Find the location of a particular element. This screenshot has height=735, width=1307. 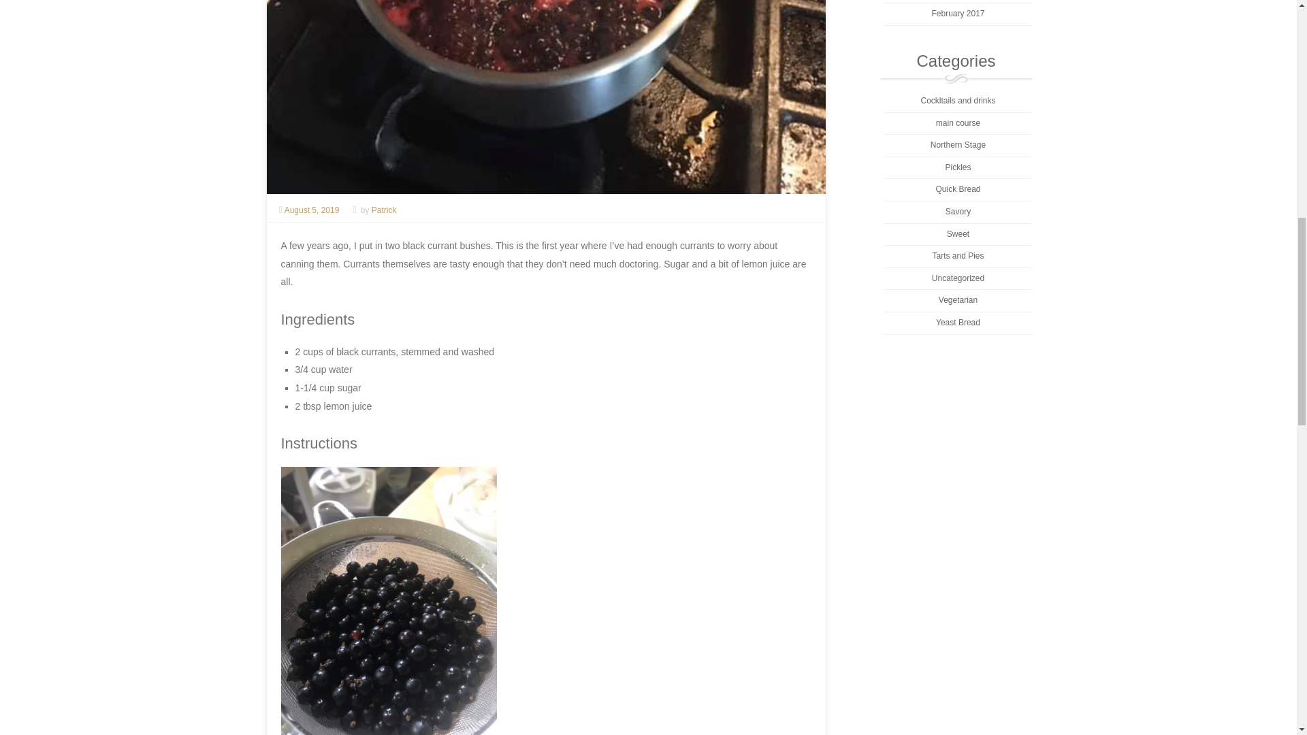

Northern Stage is located at coordinates (958, 145).